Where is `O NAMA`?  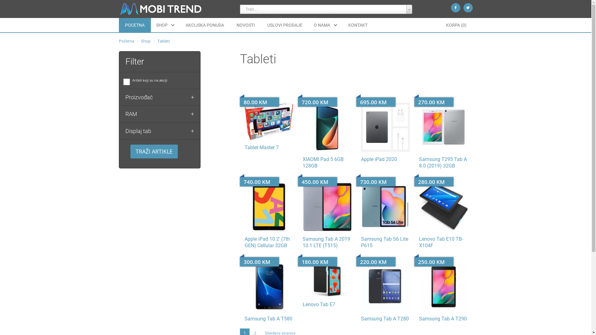 O NAMA is located at coordinates (325, 25).